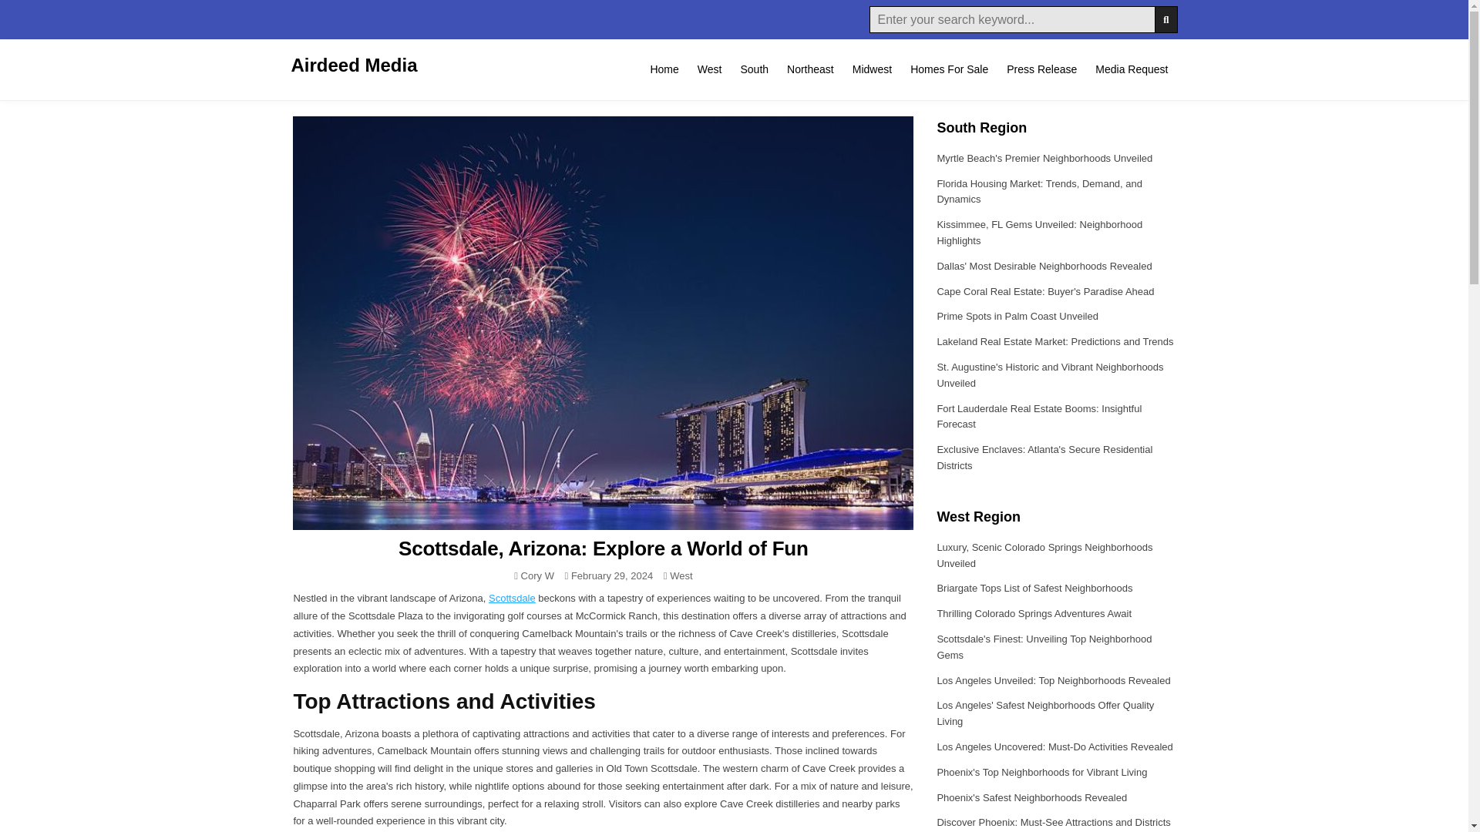 This screenshot has height=832, width=1480. What do you see at coordinates (512, 598) in the screenshot?
I see `Scottsdale` at bounding box center [512, 598].